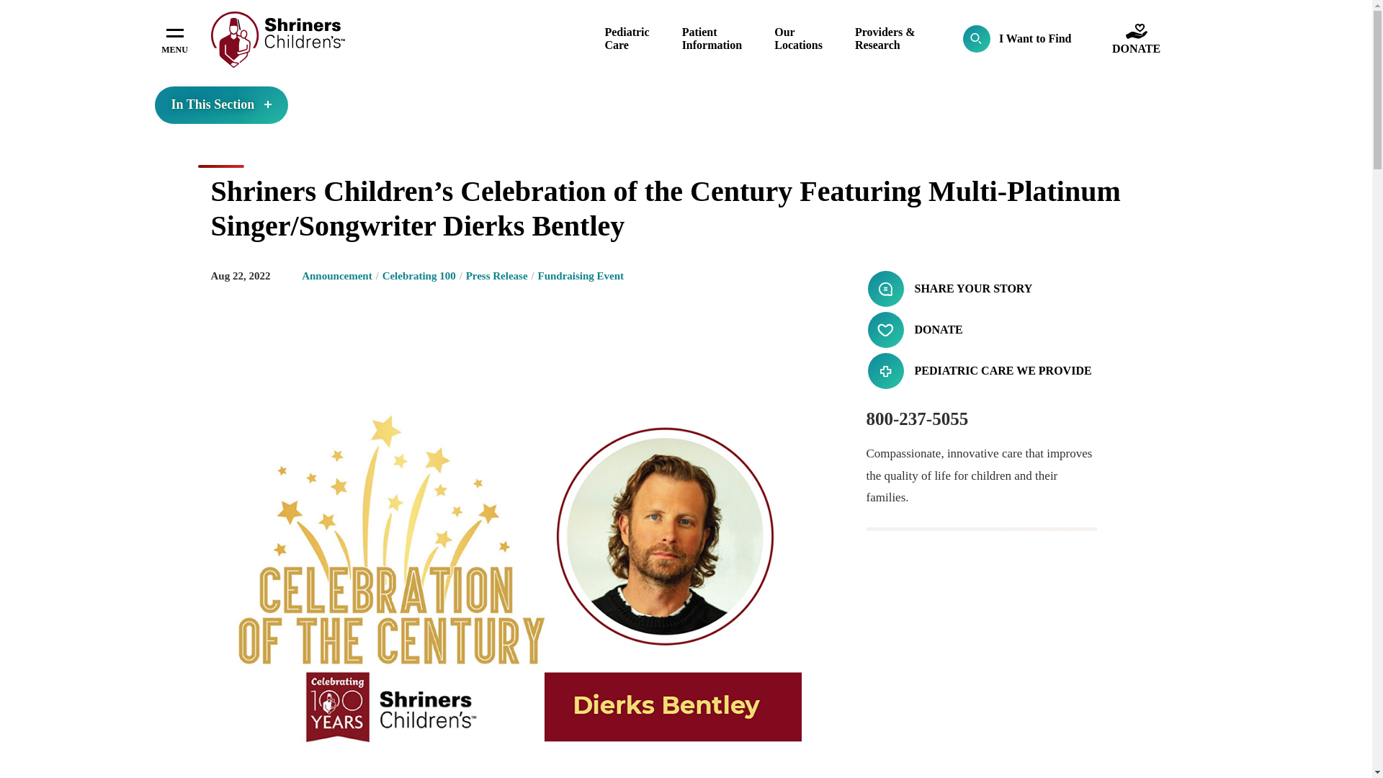  Describe the element at coordinates (798, 38) in the screenshot. I see `Our Locations` at that location.